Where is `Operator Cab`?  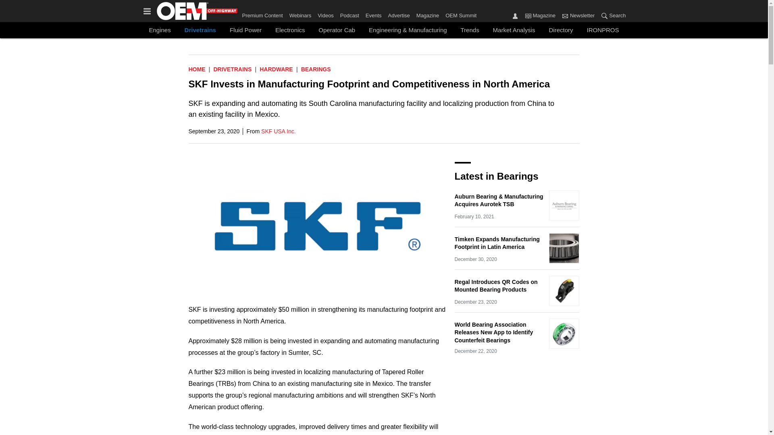
Operator Cab is located at coordinates (337, 30).